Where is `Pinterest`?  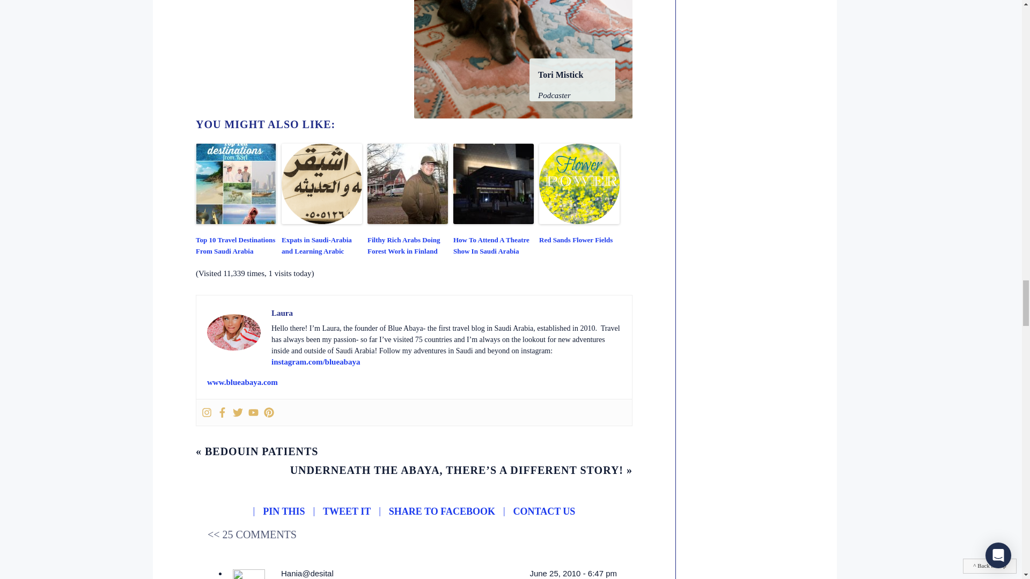
Pinterest is located at coordinates (268, 412).